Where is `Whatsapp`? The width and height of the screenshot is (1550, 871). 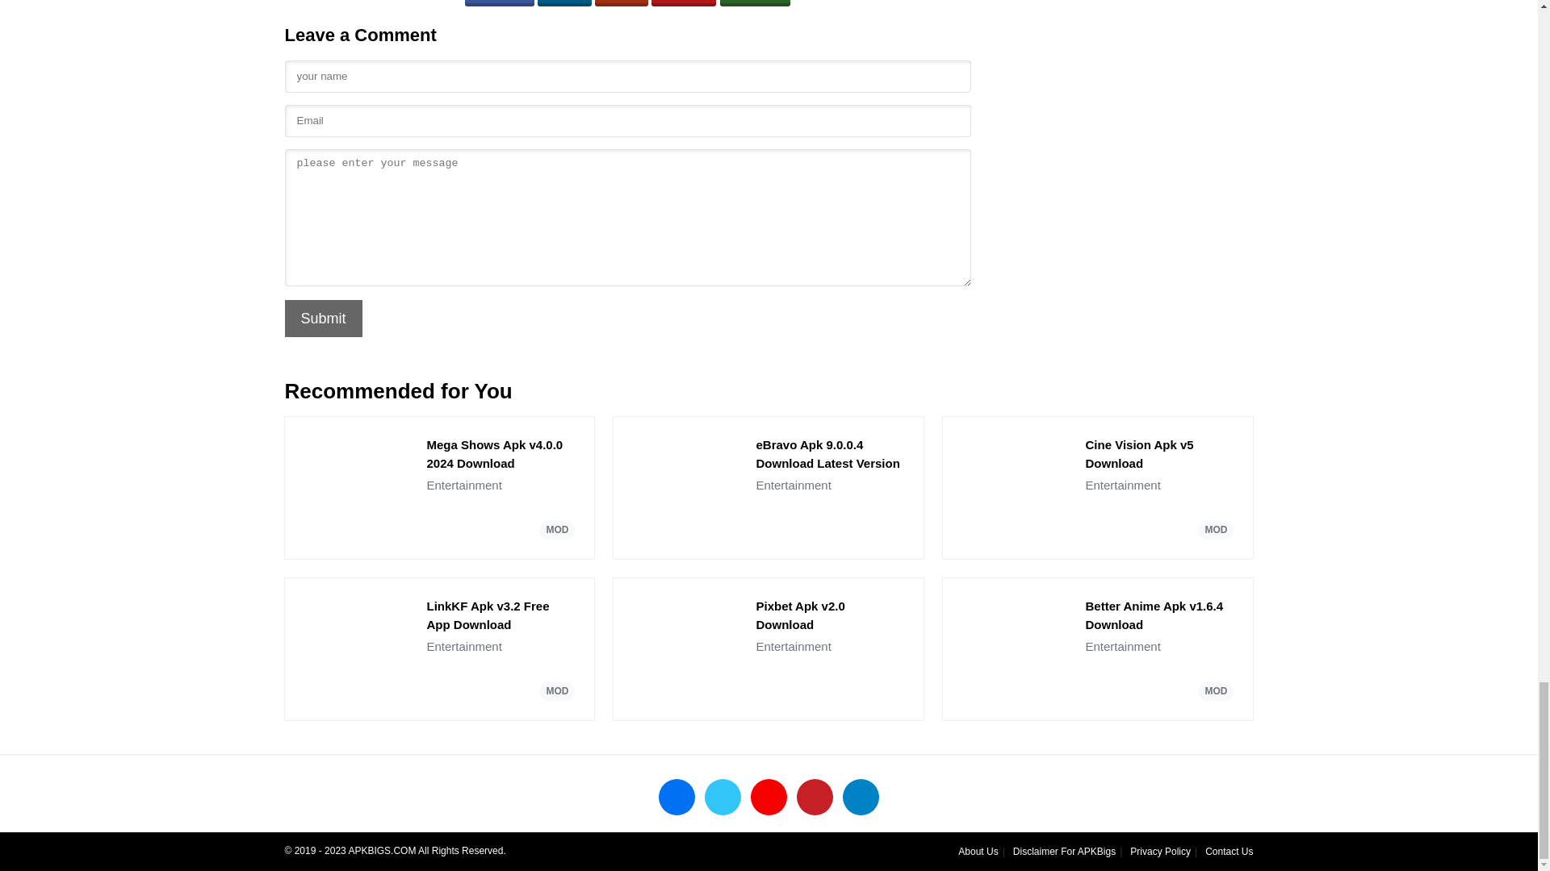 Whatsapp is located at coordinates (756, 3).